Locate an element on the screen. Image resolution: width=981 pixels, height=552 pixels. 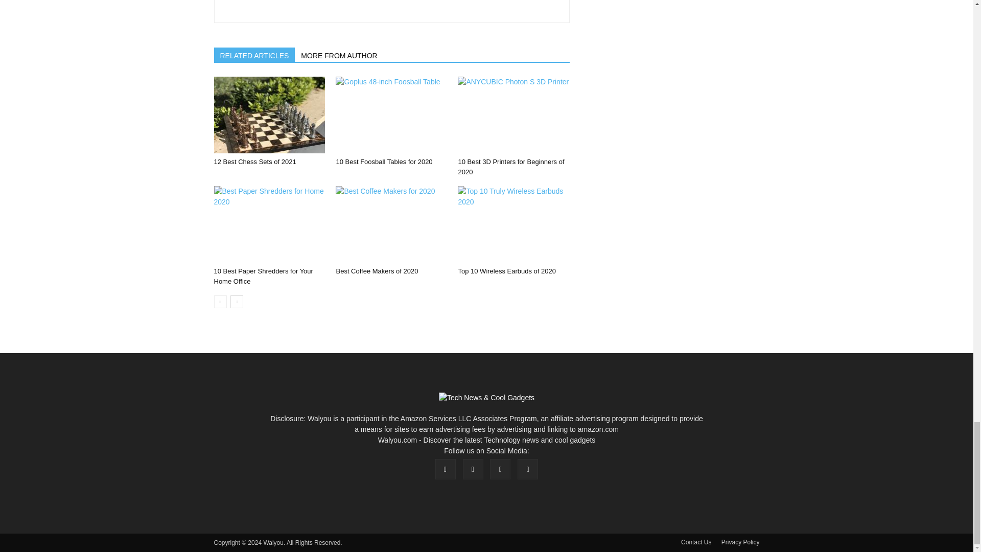
10 Best Foosball Tables for 2020 is located at coordinates (391, 115).